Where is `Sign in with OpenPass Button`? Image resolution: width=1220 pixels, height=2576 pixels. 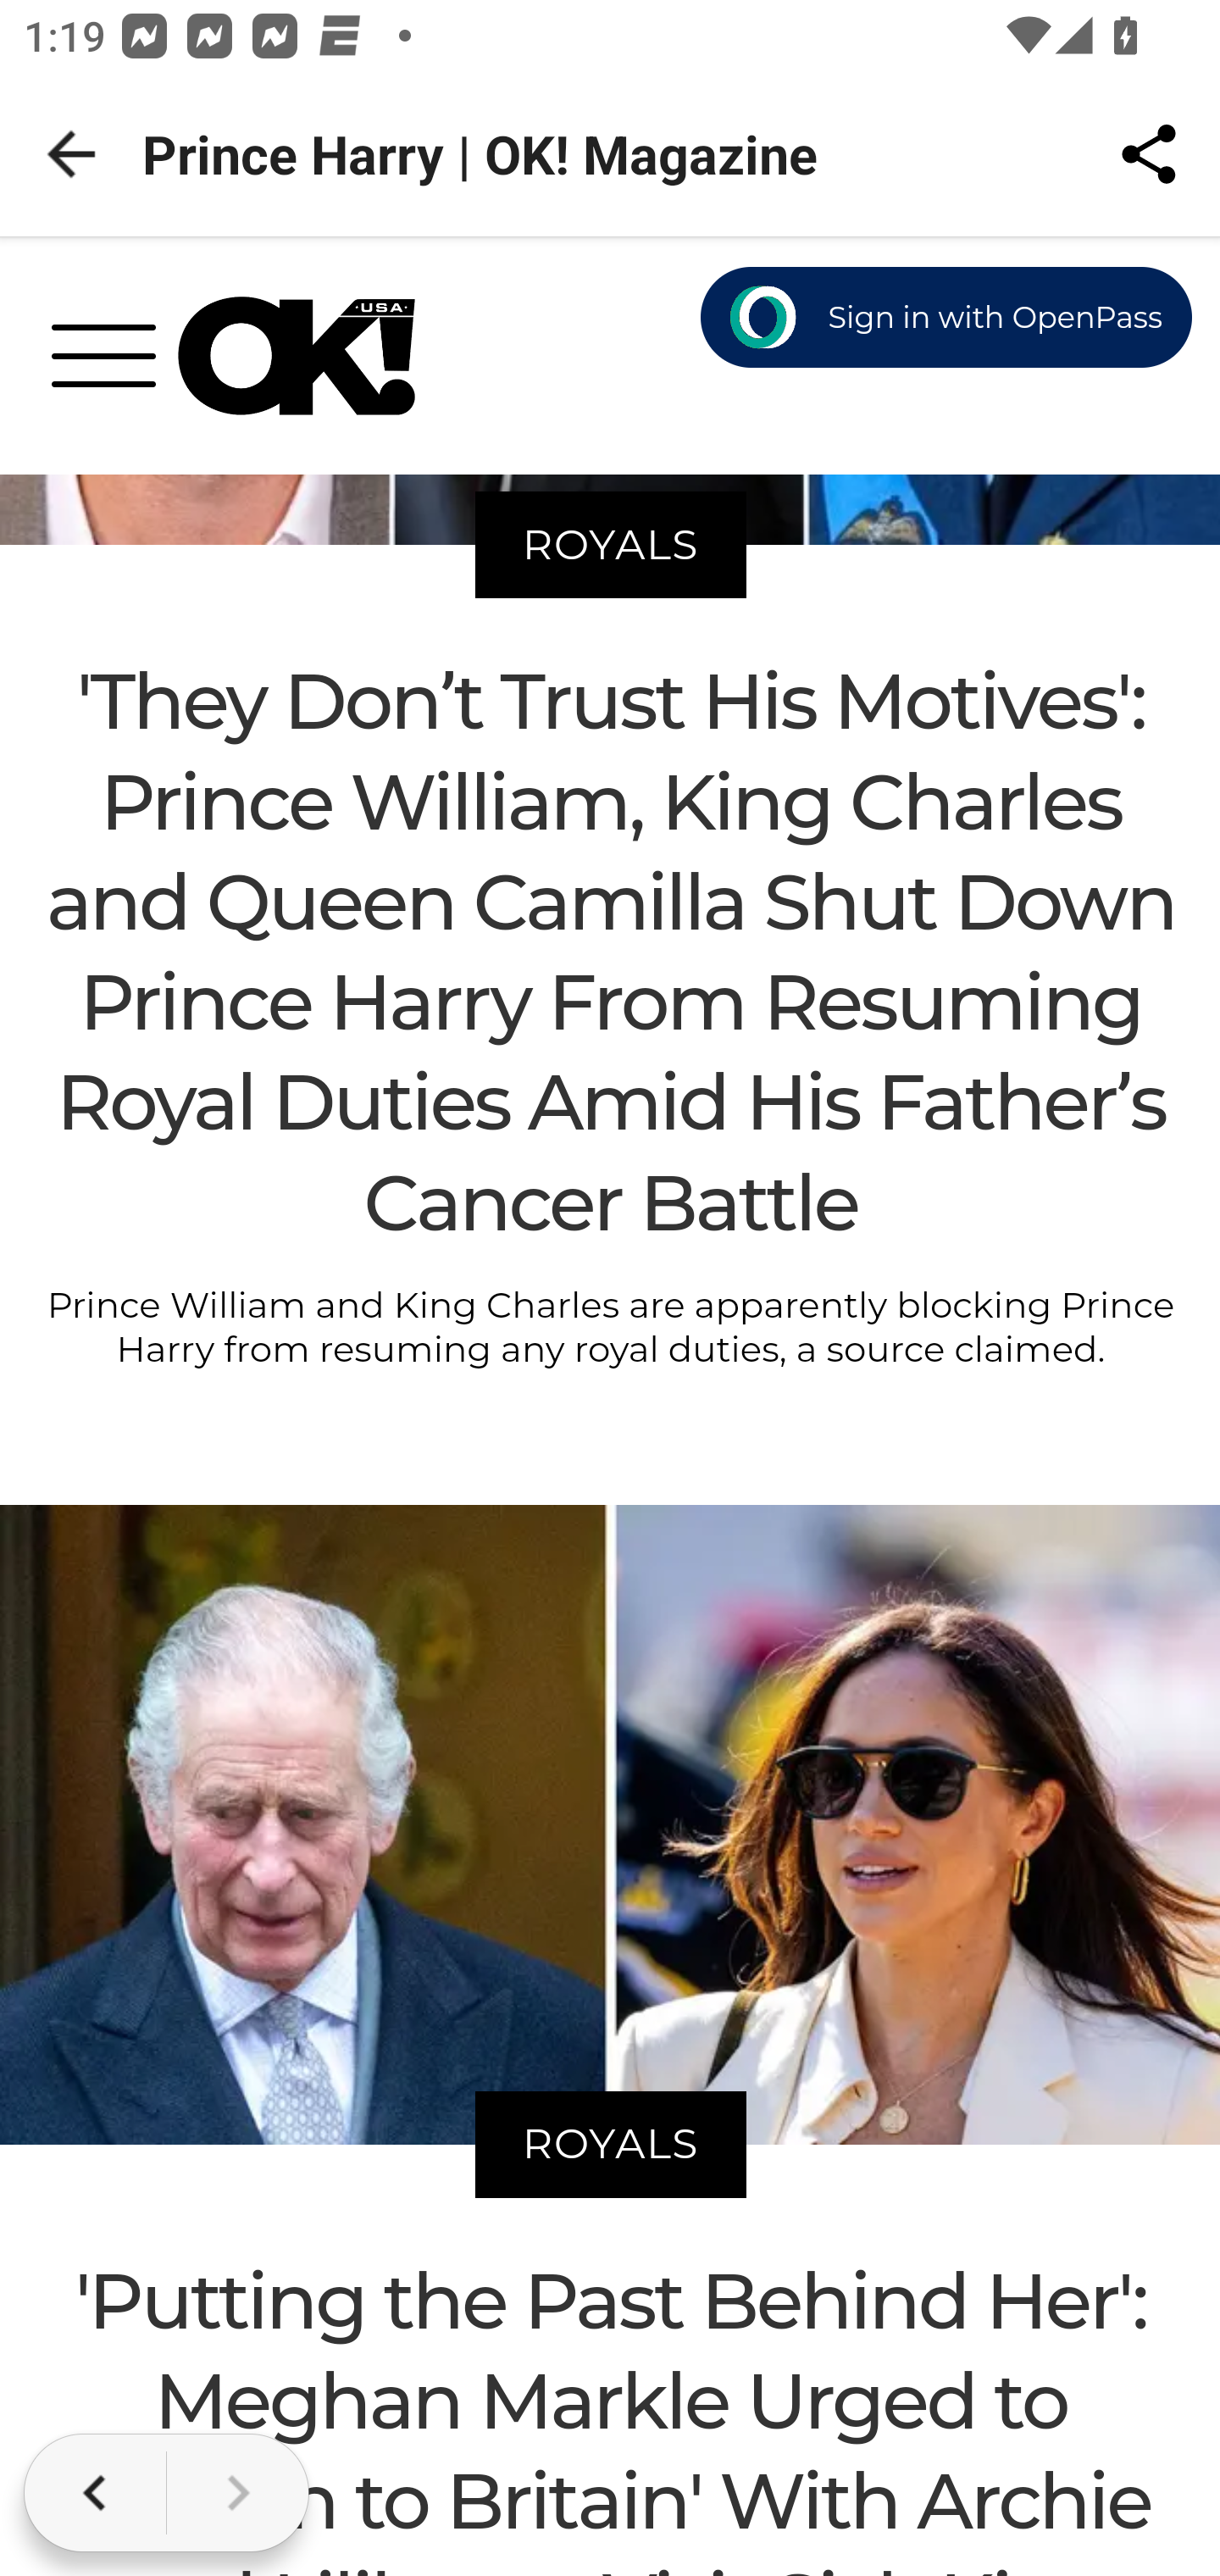 Sign in with OpenPass Button is located at coordinates (947, 319).